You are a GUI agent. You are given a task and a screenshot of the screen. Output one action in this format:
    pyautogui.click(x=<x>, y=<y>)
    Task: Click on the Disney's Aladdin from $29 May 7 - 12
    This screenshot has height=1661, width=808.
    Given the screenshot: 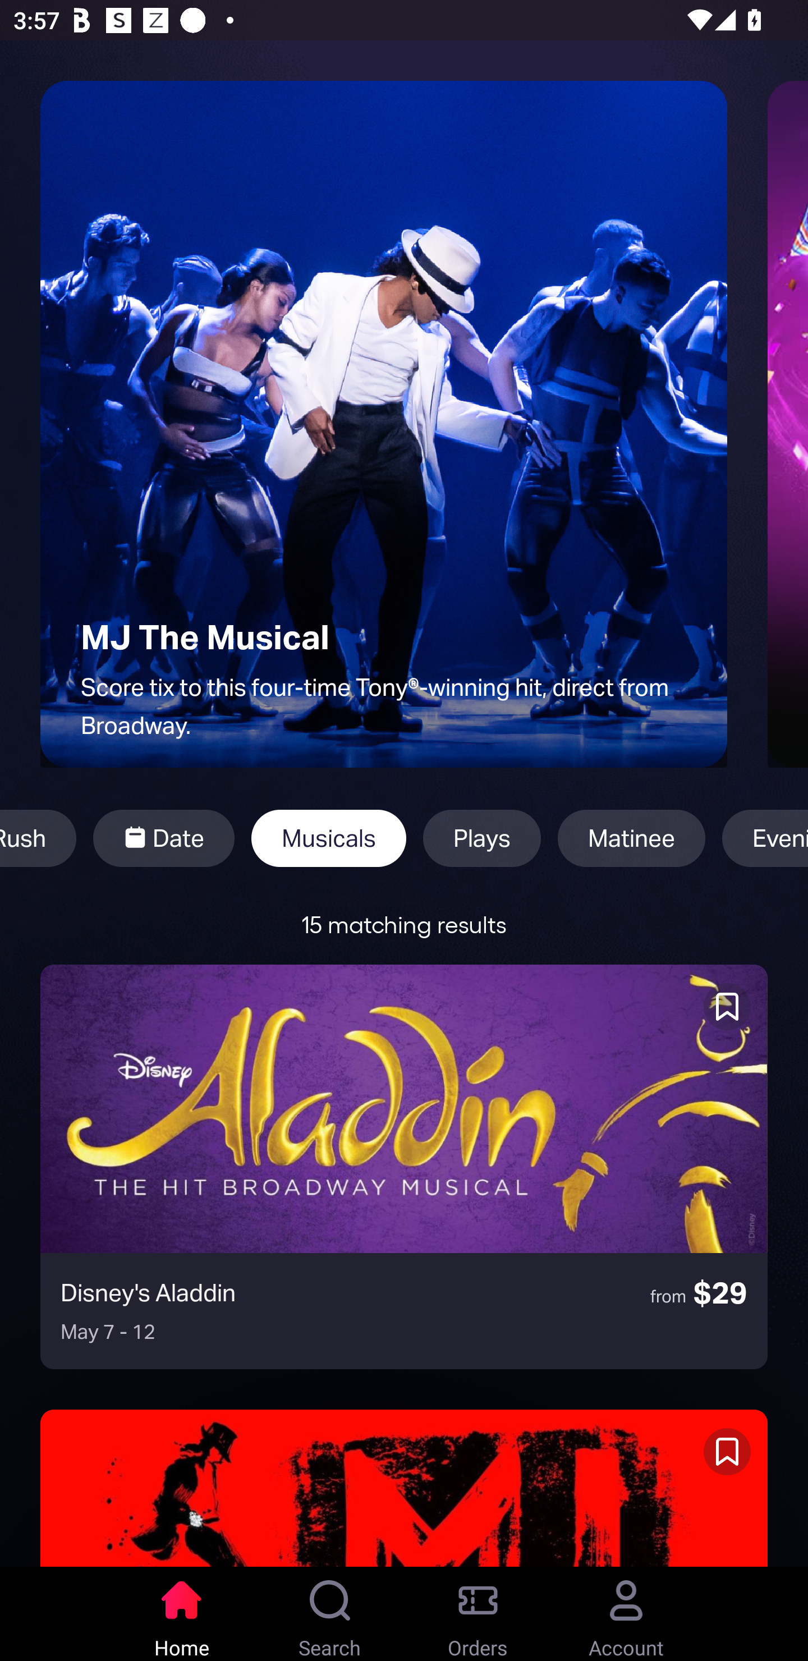 What is the action you would take?
    pyautogui.click(x=404, y=1167)
    